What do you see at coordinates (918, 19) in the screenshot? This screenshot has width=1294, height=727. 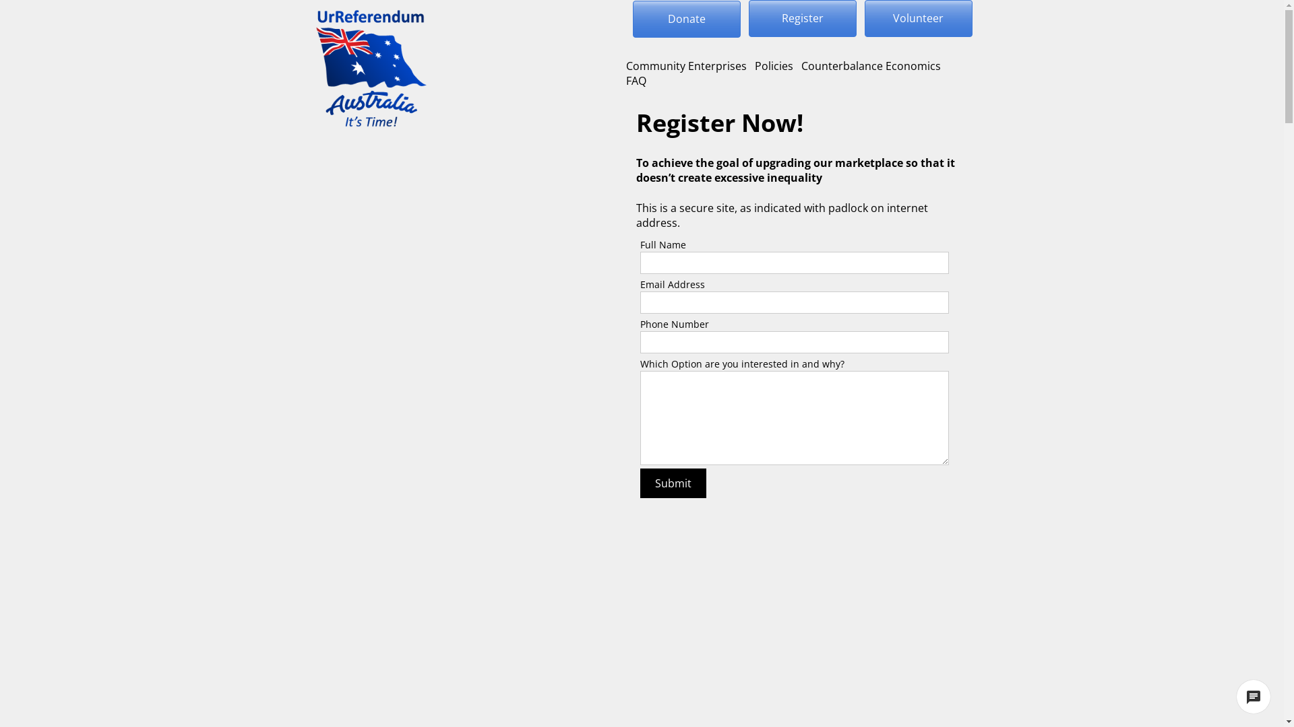 I see `Volunteer` at bounding box center [918, 19].